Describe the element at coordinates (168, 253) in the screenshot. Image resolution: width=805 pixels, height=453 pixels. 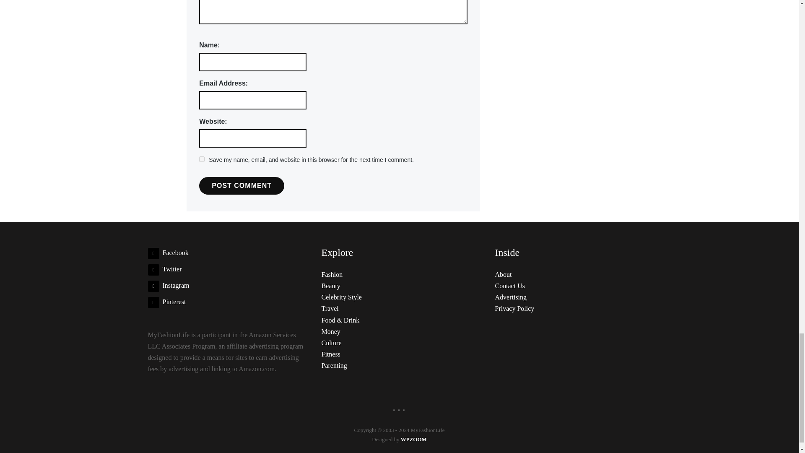
I see `Facebook` at that location.